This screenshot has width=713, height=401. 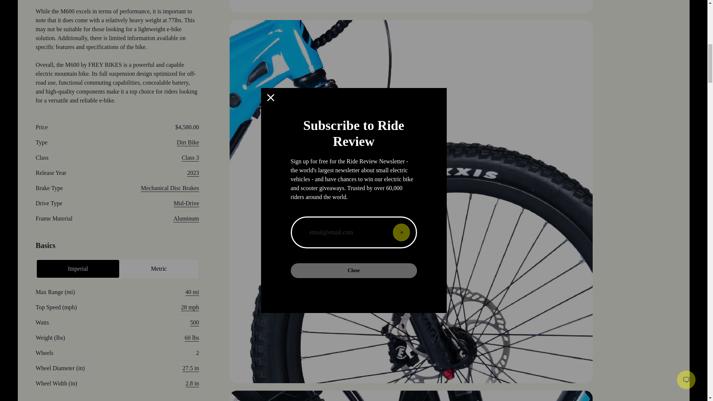 I want to click on 28 mph, so click(x=190, y=307).